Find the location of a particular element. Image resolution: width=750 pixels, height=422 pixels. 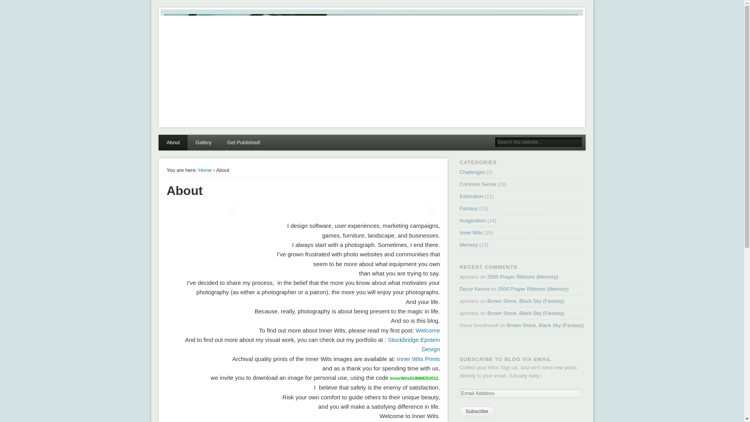

Stockbridge Epstein Design is located at coordinates (413, 344).